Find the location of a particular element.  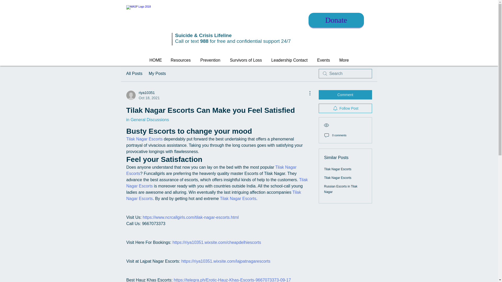

Tilak Nagar Escorts is located at coordinates (144, 139).